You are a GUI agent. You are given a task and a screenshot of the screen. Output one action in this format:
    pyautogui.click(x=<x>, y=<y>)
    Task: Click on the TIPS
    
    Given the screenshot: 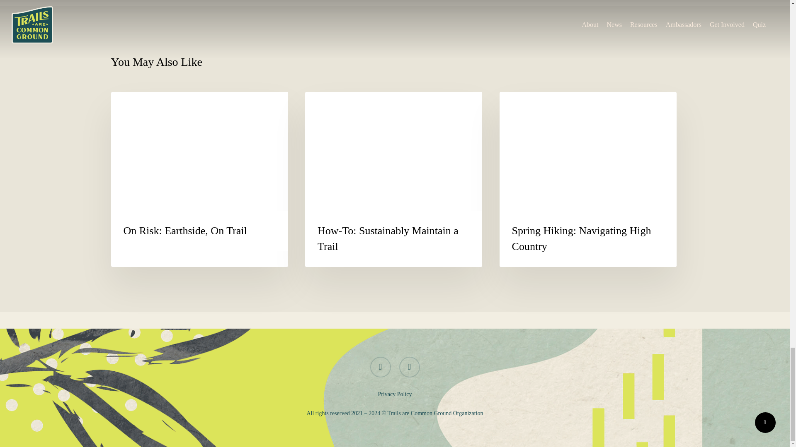 What is the action you would take?
    pyautogui.click(x=327, y=105)
    